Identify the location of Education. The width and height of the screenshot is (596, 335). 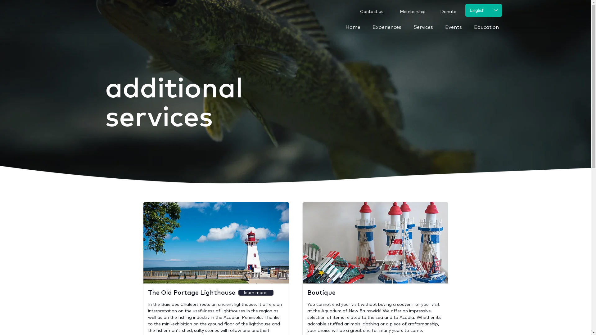
(490, 24).